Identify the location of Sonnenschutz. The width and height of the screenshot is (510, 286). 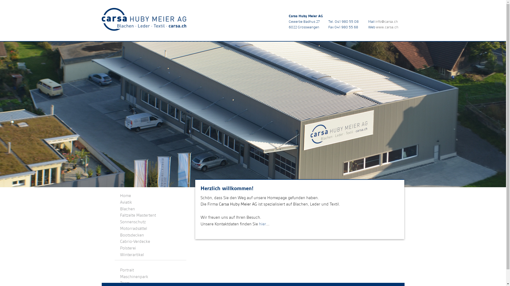
(133, 222).